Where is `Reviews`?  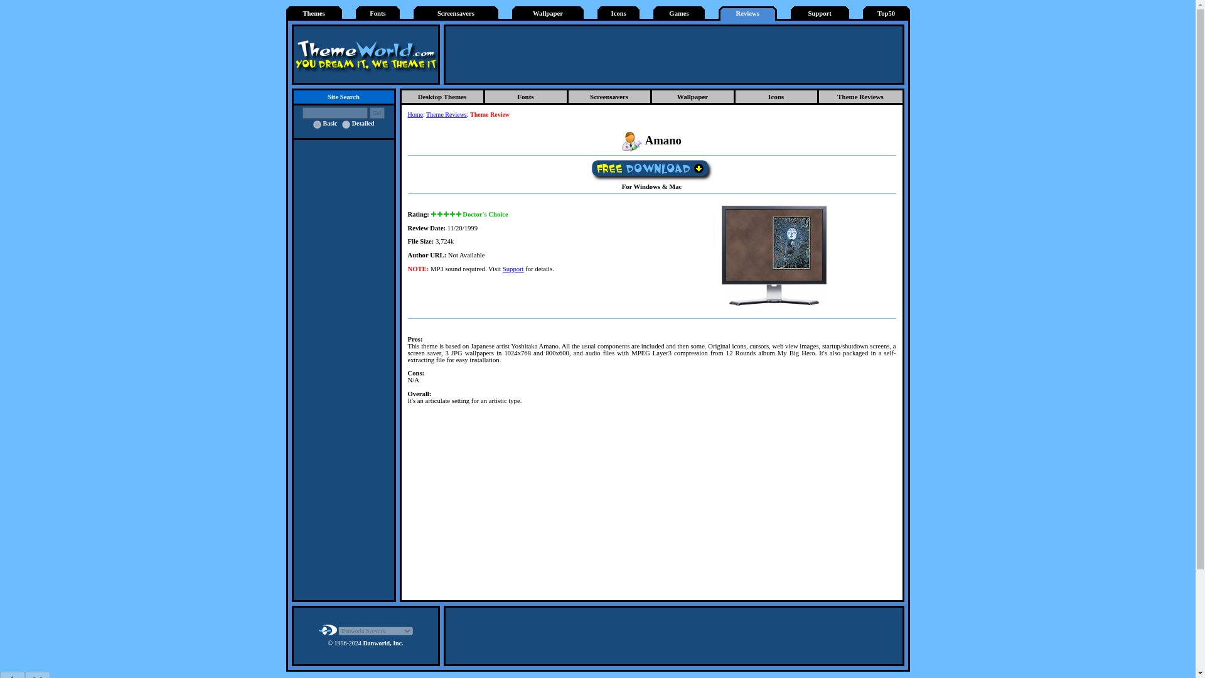 Reviews is located at coordinates (747, 14).